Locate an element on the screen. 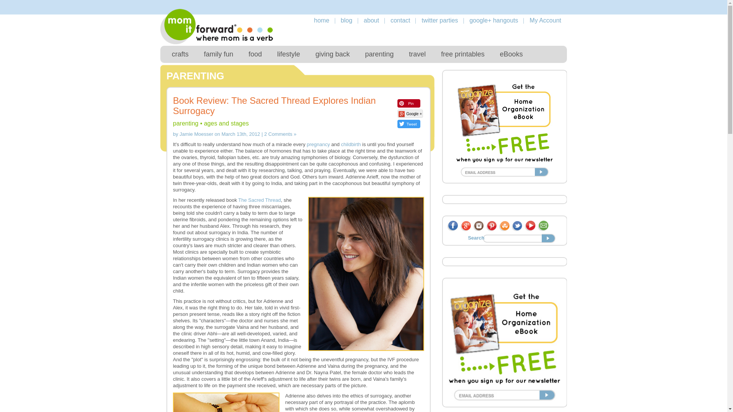 Image resolution: width=733 pixels, height=412 pixels. home is located at coordinates (321, 20).